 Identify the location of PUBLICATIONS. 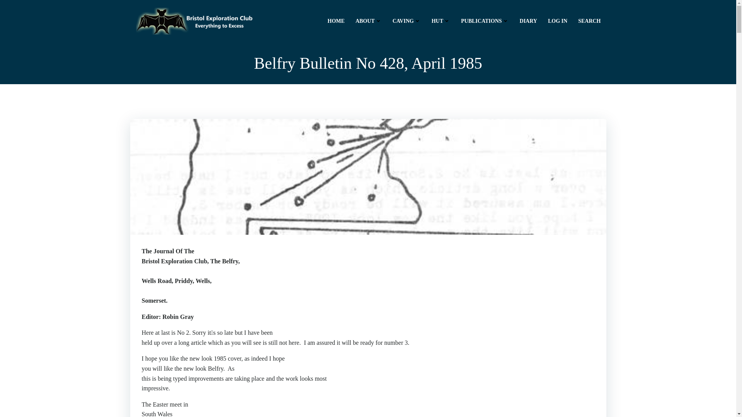
(485, 21).